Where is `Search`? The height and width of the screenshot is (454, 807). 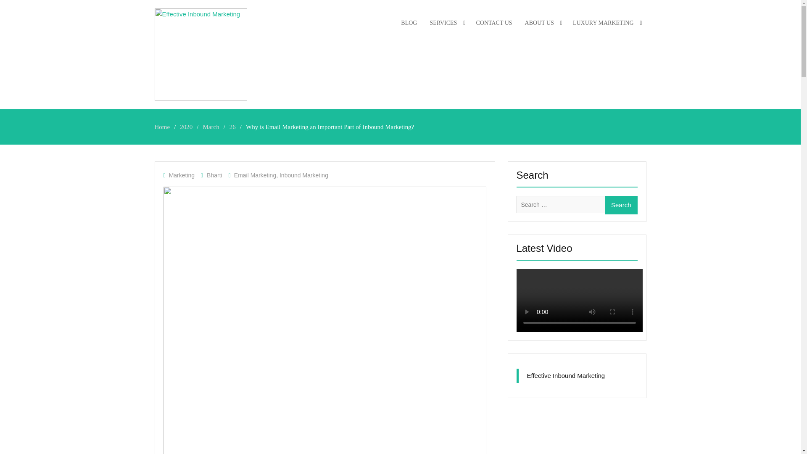 Search is located at coordinates (621, 205).